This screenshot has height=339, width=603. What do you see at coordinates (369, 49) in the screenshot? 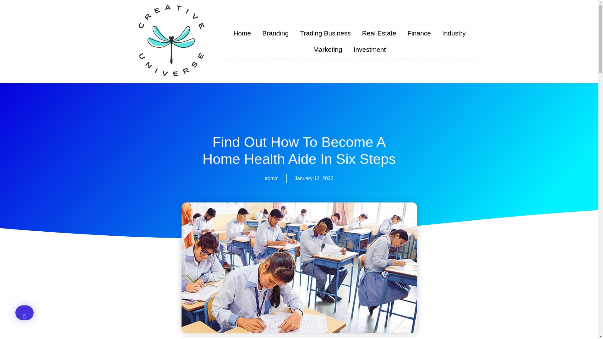
I see `Investment` at bounding box center [369, 49].